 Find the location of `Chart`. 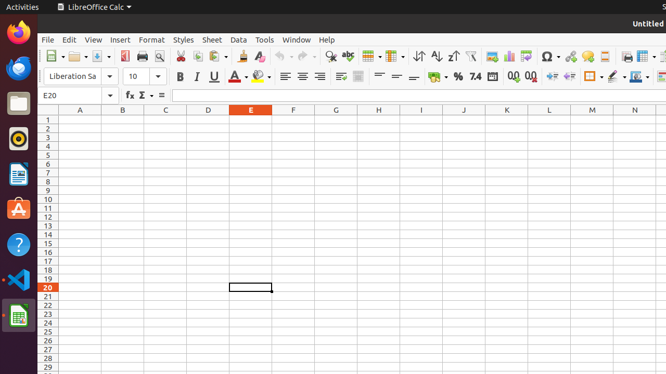

Chart is located at coordinates (509, 56).